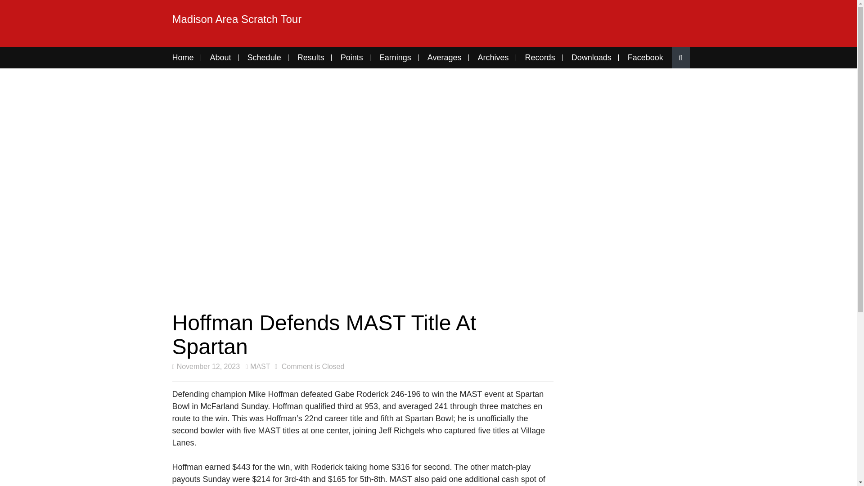 This screenshot has height=486, width=864. Describe the element at coordinates (493, 58) in the screenshot. I see `Archives` at that location.